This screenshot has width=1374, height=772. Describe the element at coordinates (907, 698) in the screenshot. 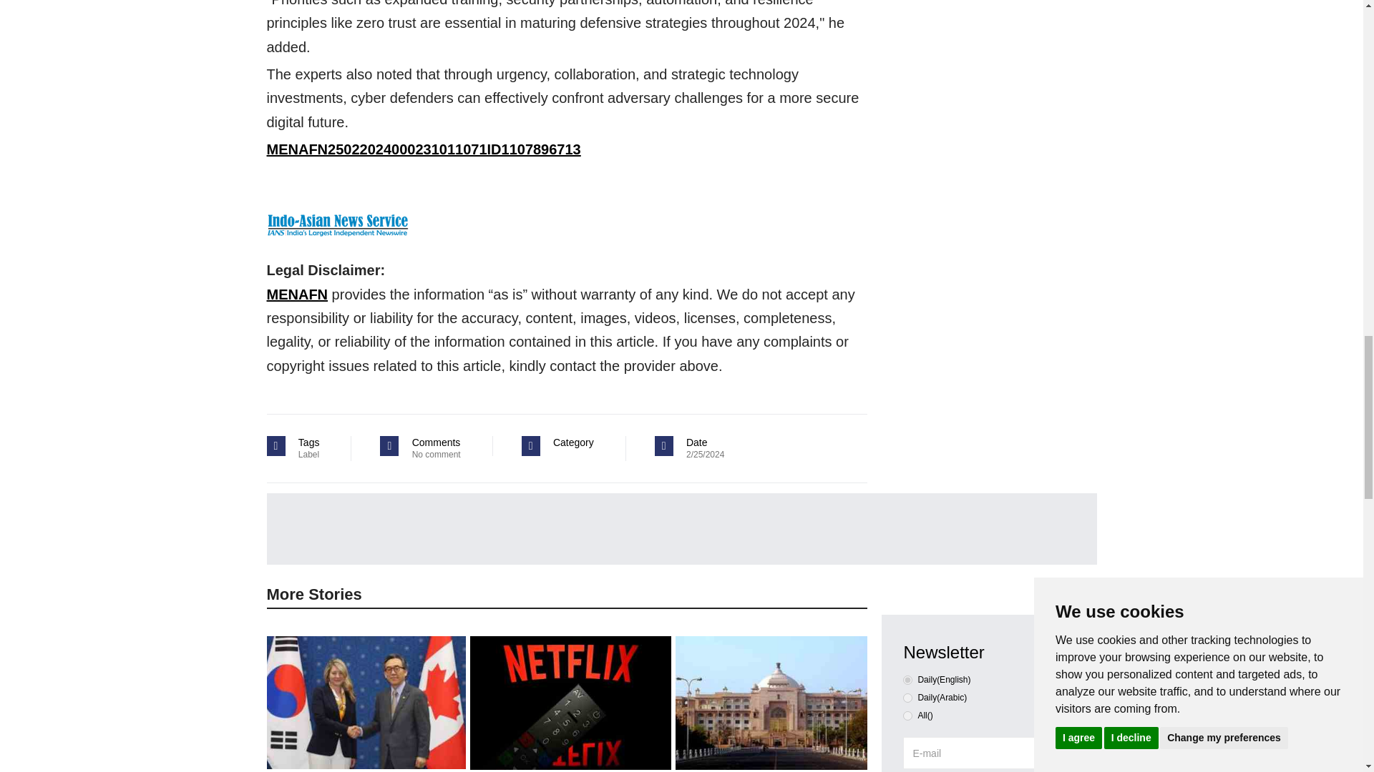

I see `1` at that location.